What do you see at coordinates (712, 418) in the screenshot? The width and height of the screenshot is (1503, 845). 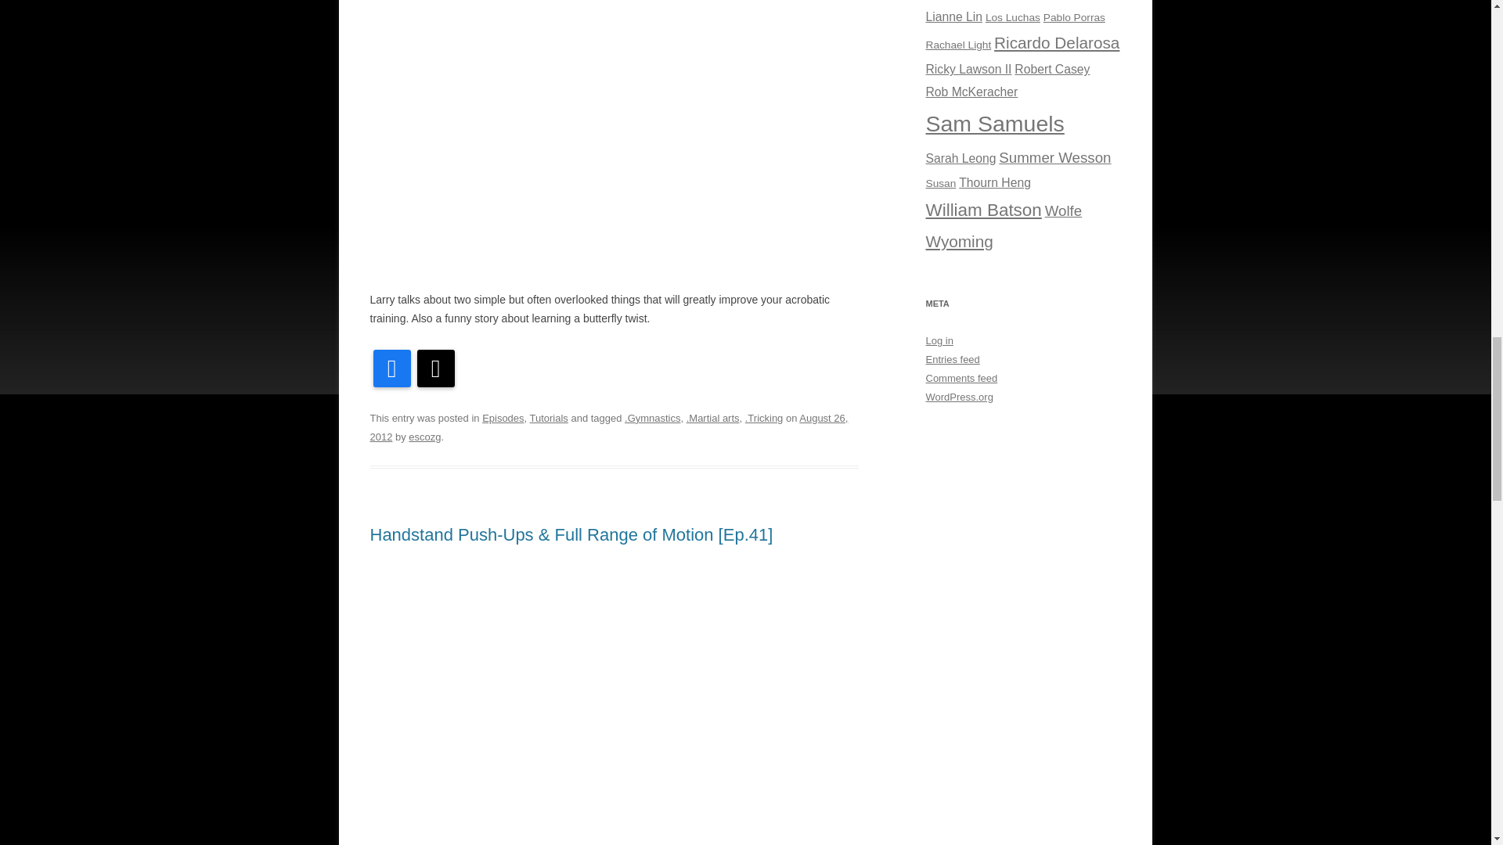 I see `.Martial arts` at bounding box center [712, 418].